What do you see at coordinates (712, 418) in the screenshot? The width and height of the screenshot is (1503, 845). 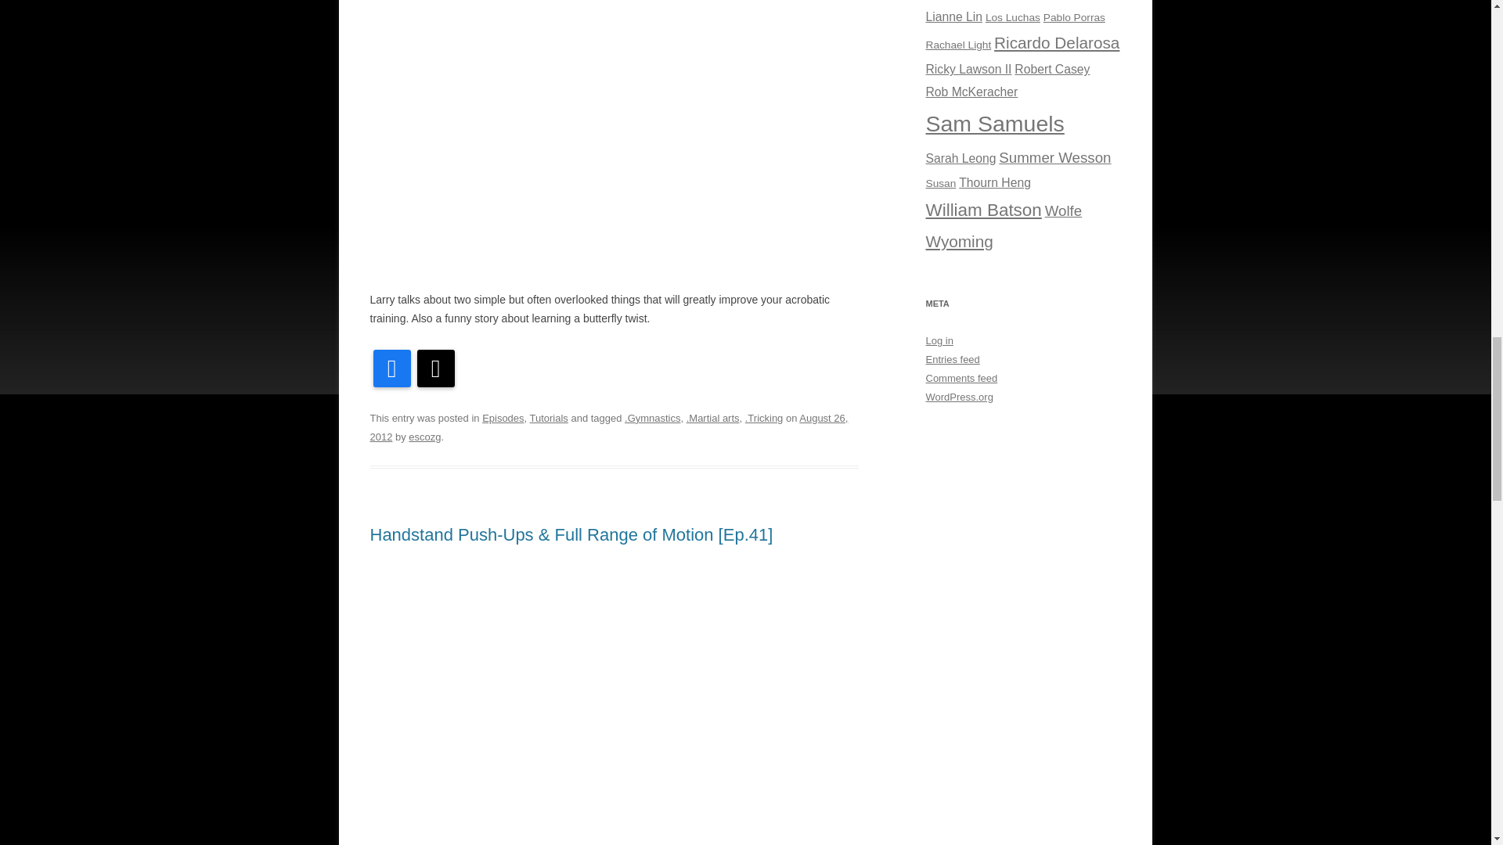 I see `.Martial arts` at bounding box center [712, 418].